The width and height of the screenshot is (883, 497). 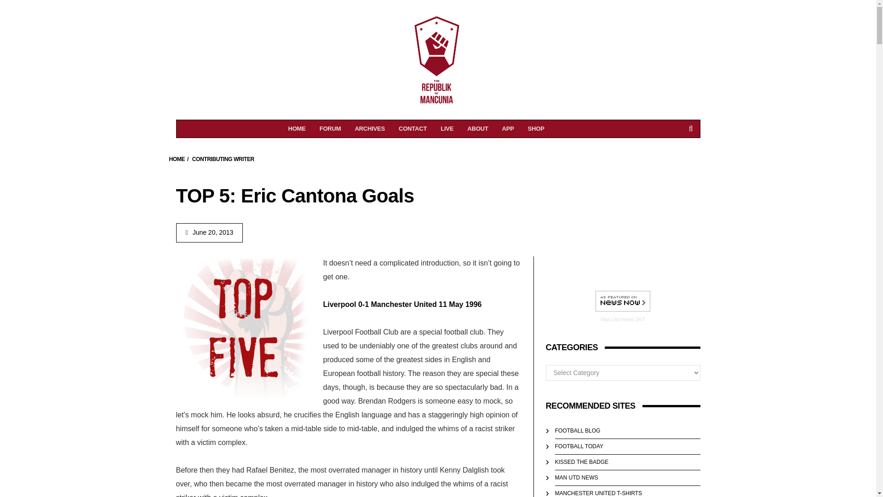 What do you see at coordinates (508, 129) in the screenshot?
I see `APP` at bounding box center [508, 129].